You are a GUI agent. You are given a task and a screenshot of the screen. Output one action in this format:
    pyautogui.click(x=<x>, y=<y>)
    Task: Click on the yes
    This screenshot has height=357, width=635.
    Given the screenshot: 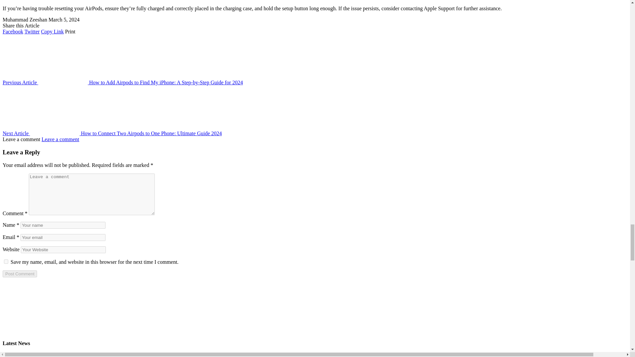 What is the action you would take?
    pyautogui.click(x=6, y=262)
    